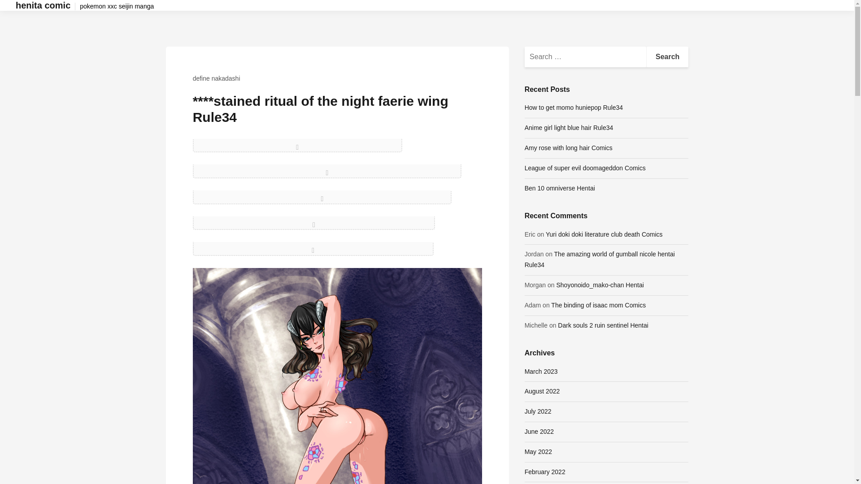  I want to click on henita comic, so click(43, 5).